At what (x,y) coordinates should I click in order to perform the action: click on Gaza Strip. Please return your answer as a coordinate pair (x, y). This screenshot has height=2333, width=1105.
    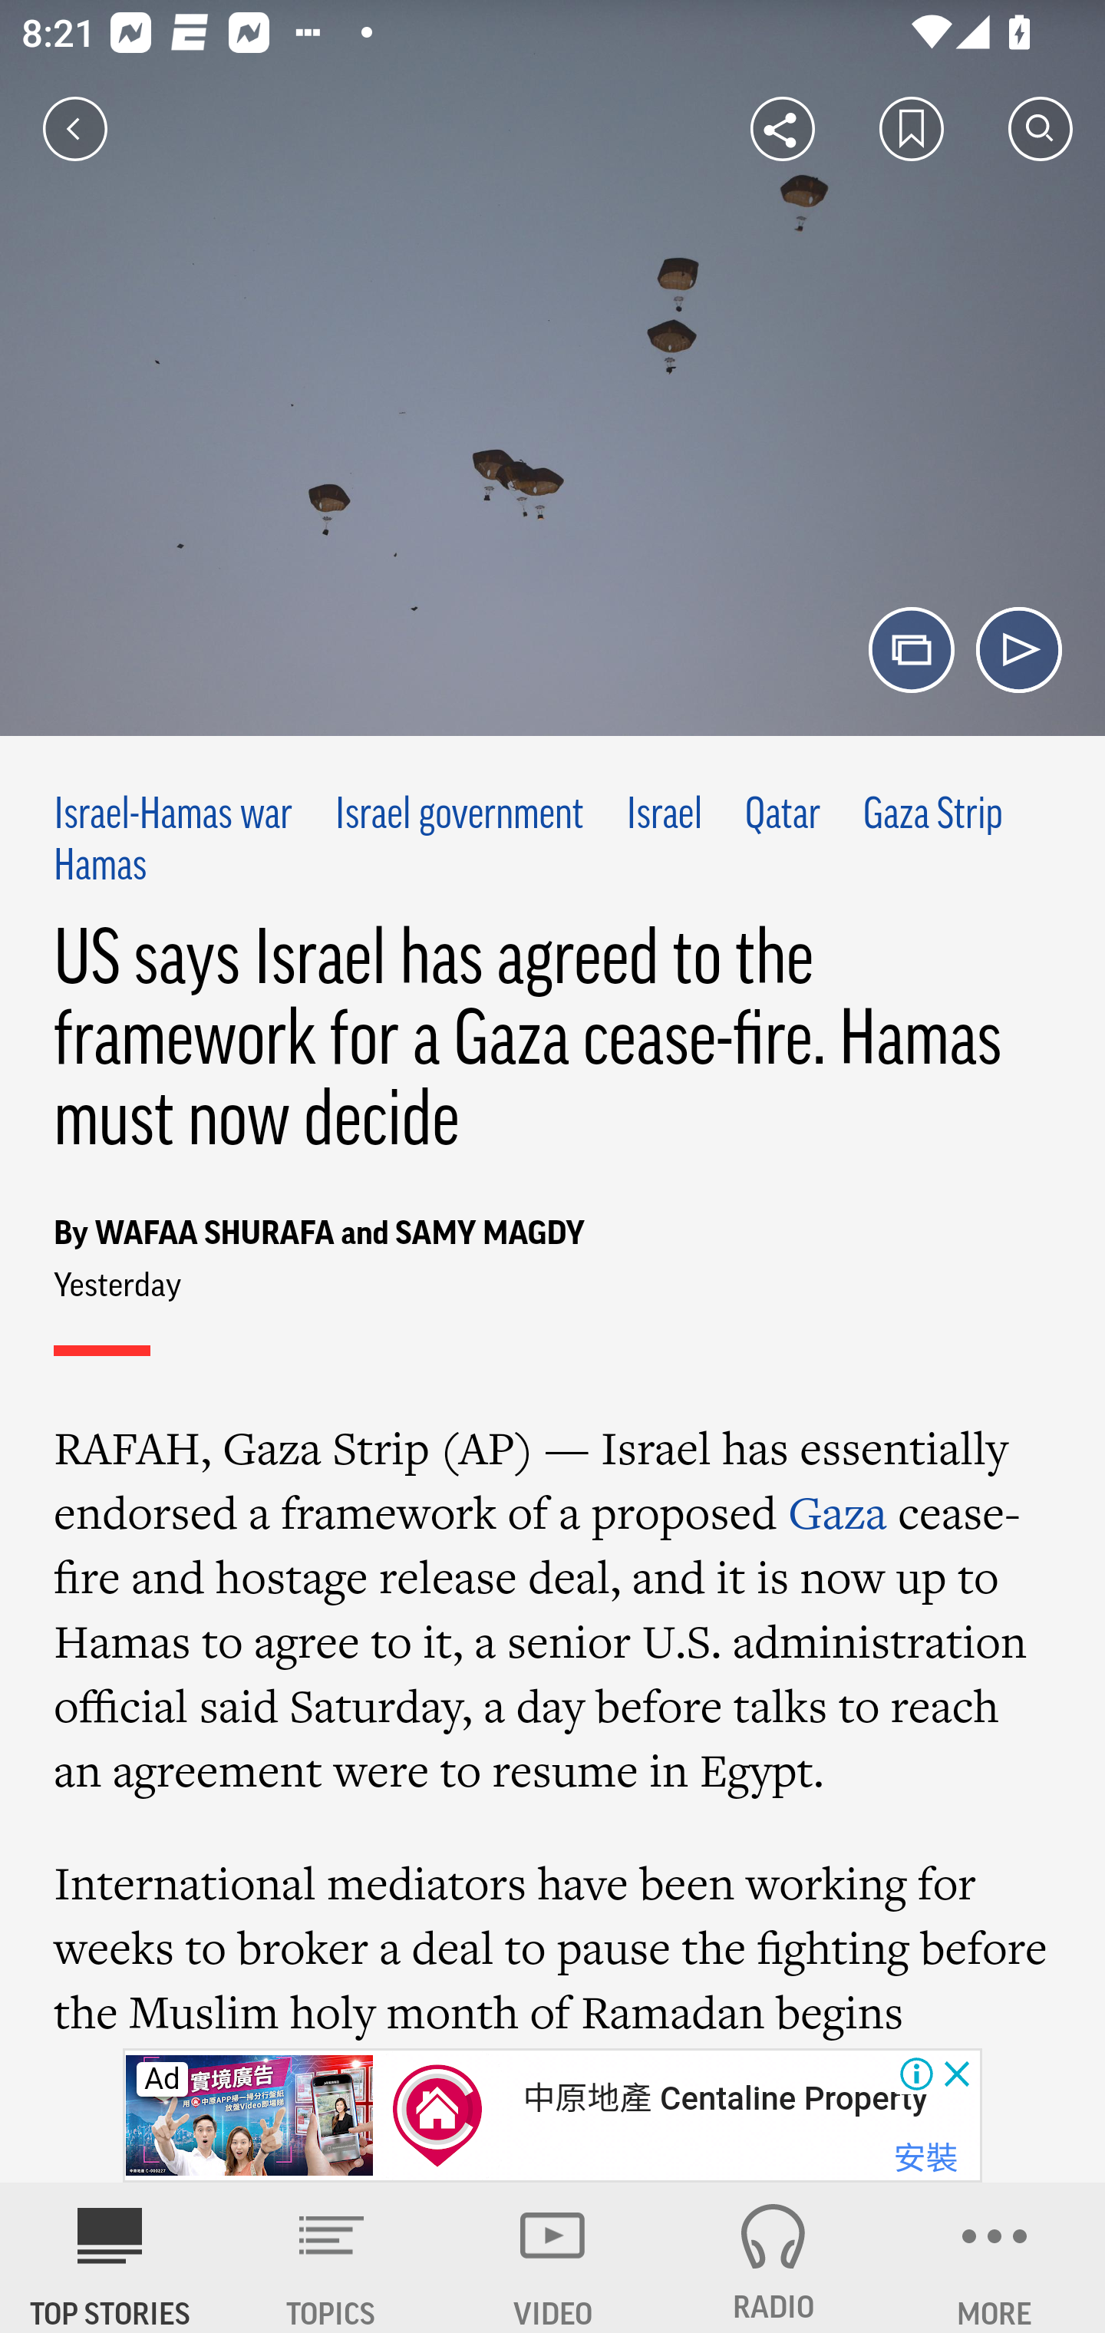
    Looking at the image, I should click on (933, 817).